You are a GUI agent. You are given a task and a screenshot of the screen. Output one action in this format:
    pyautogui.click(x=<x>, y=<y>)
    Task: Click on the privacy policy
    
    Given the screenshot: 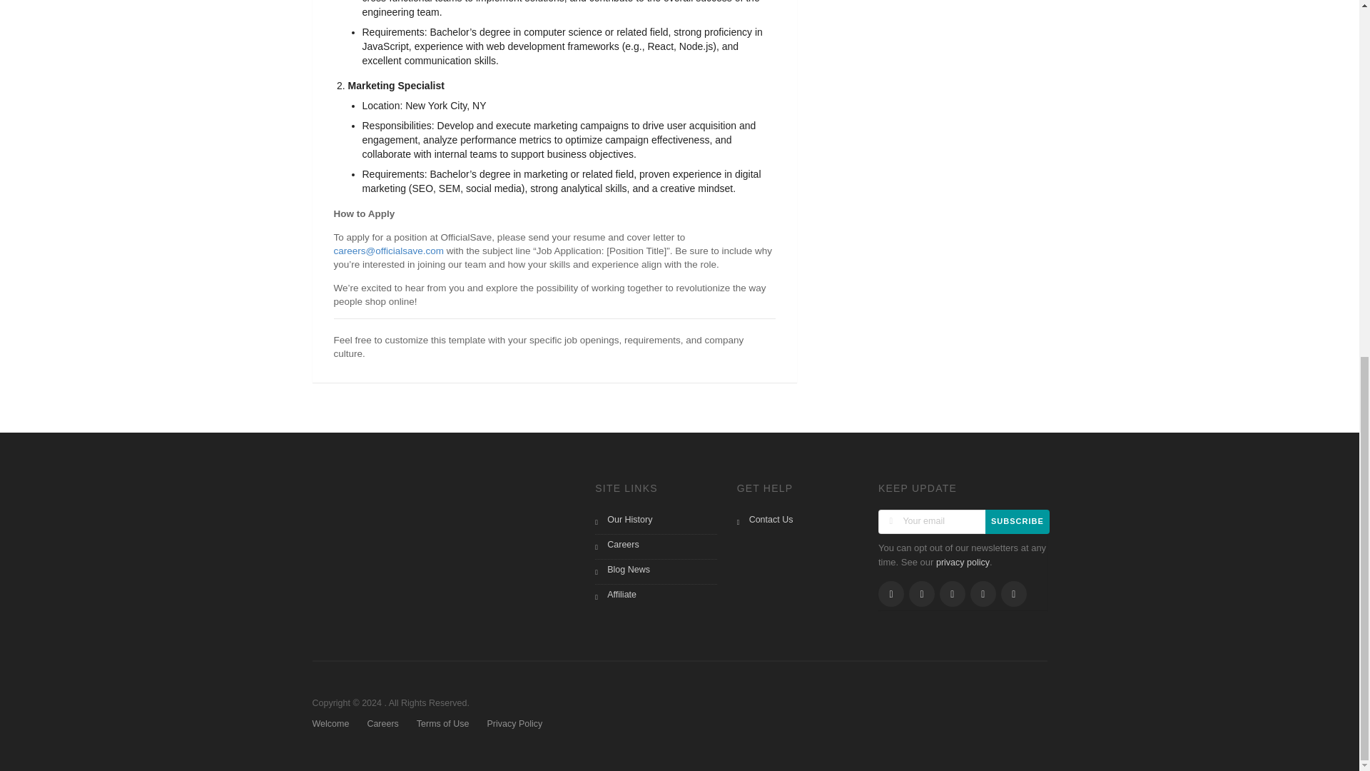 What is the action you would take?
    pyautogui.click(x=962, y=562)
    